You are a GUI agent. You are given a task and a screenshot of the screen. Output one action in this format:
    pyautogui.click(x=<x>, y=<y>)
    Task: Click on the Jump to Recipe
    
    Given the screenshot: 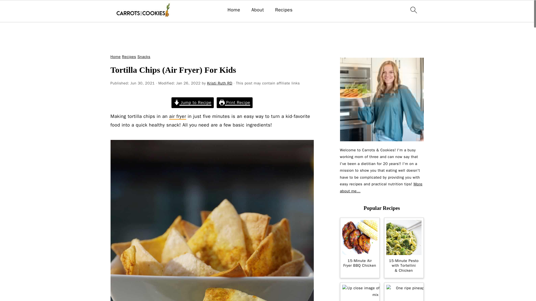 What is the action you would take?
    pyautogui.click(x=193, y=103)
    